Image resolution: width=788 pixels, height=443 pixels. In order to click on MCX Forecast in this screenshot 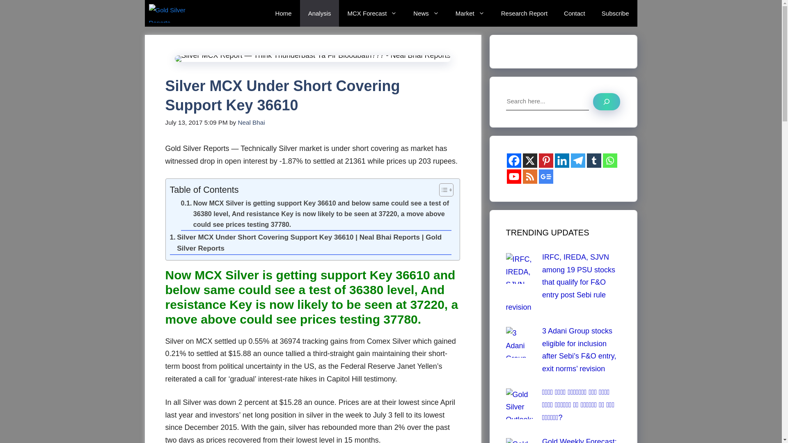, I will do `click(372, 13)`.